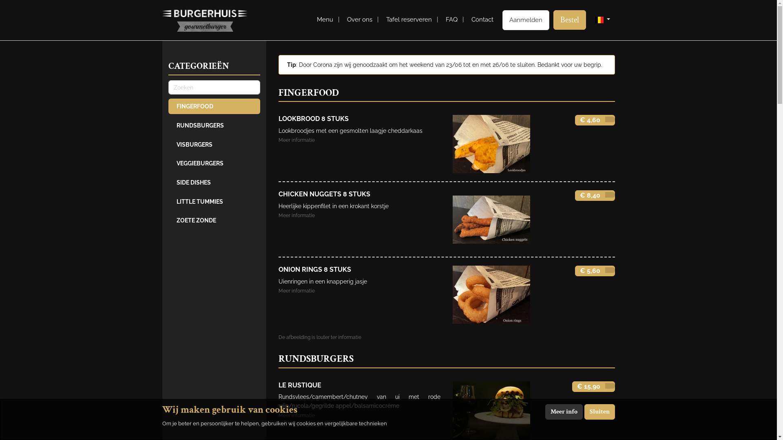  What do you see at coordinates (526, 20) in the screenshot?
I see `Aanmelden` at bounding box center [526, 20].